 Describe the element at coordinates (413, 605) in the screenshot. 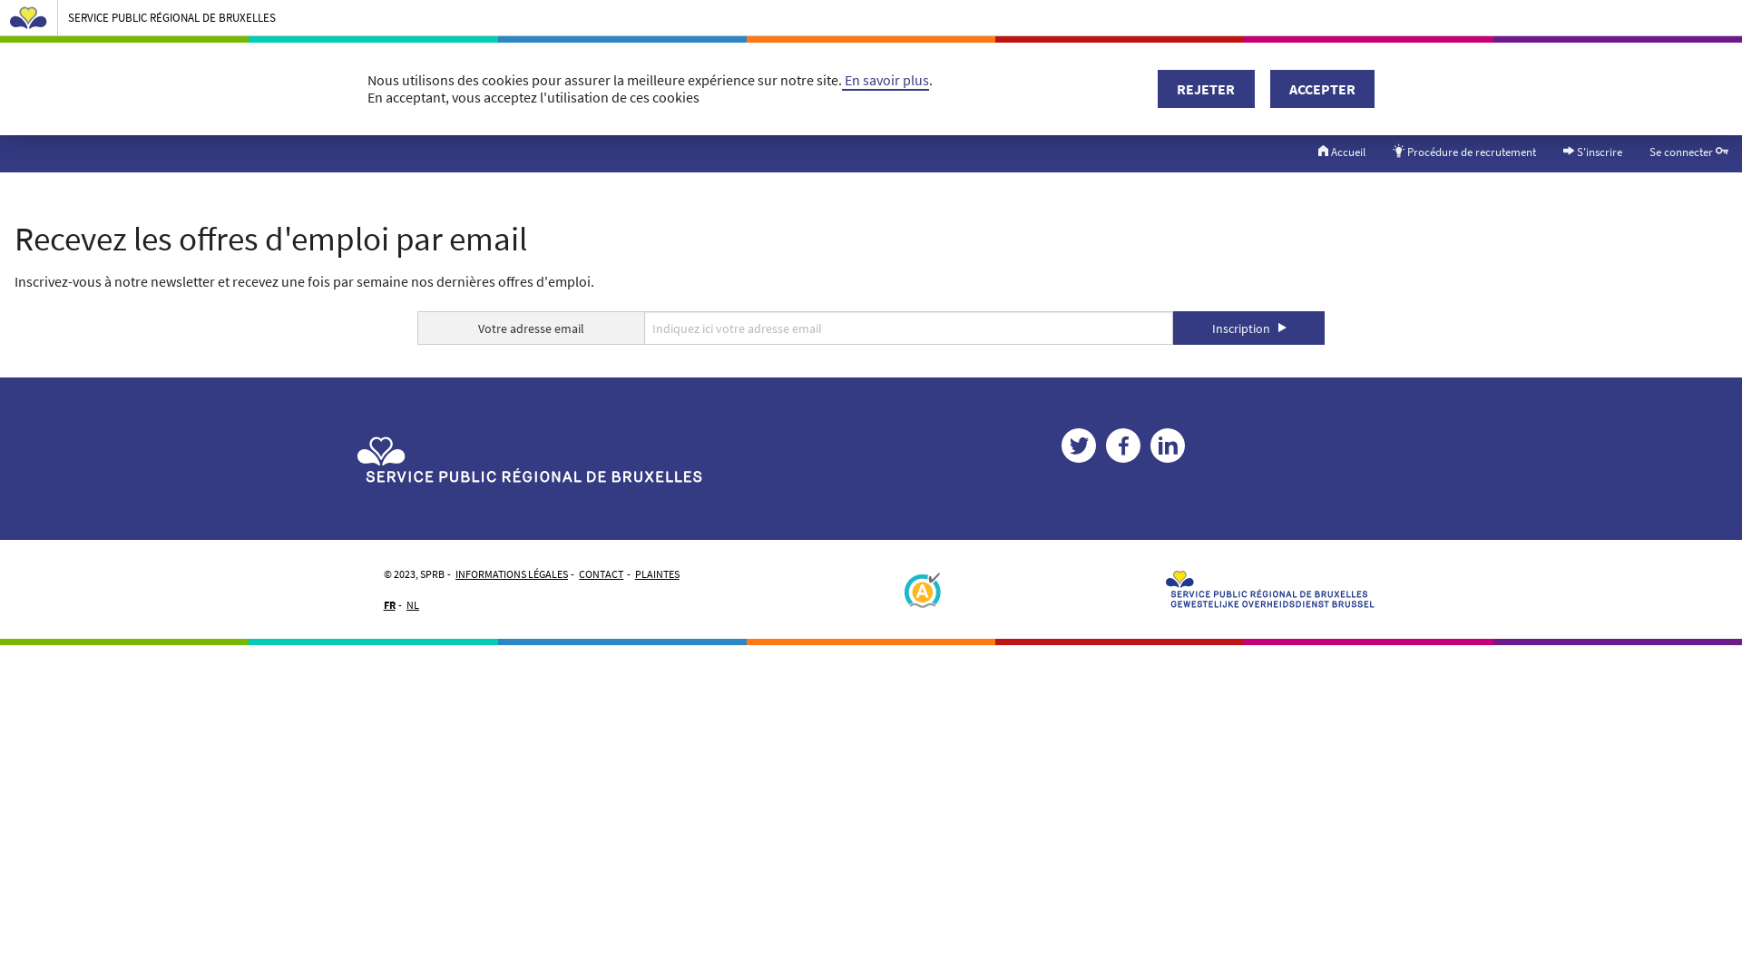

I see `NL` at that location.